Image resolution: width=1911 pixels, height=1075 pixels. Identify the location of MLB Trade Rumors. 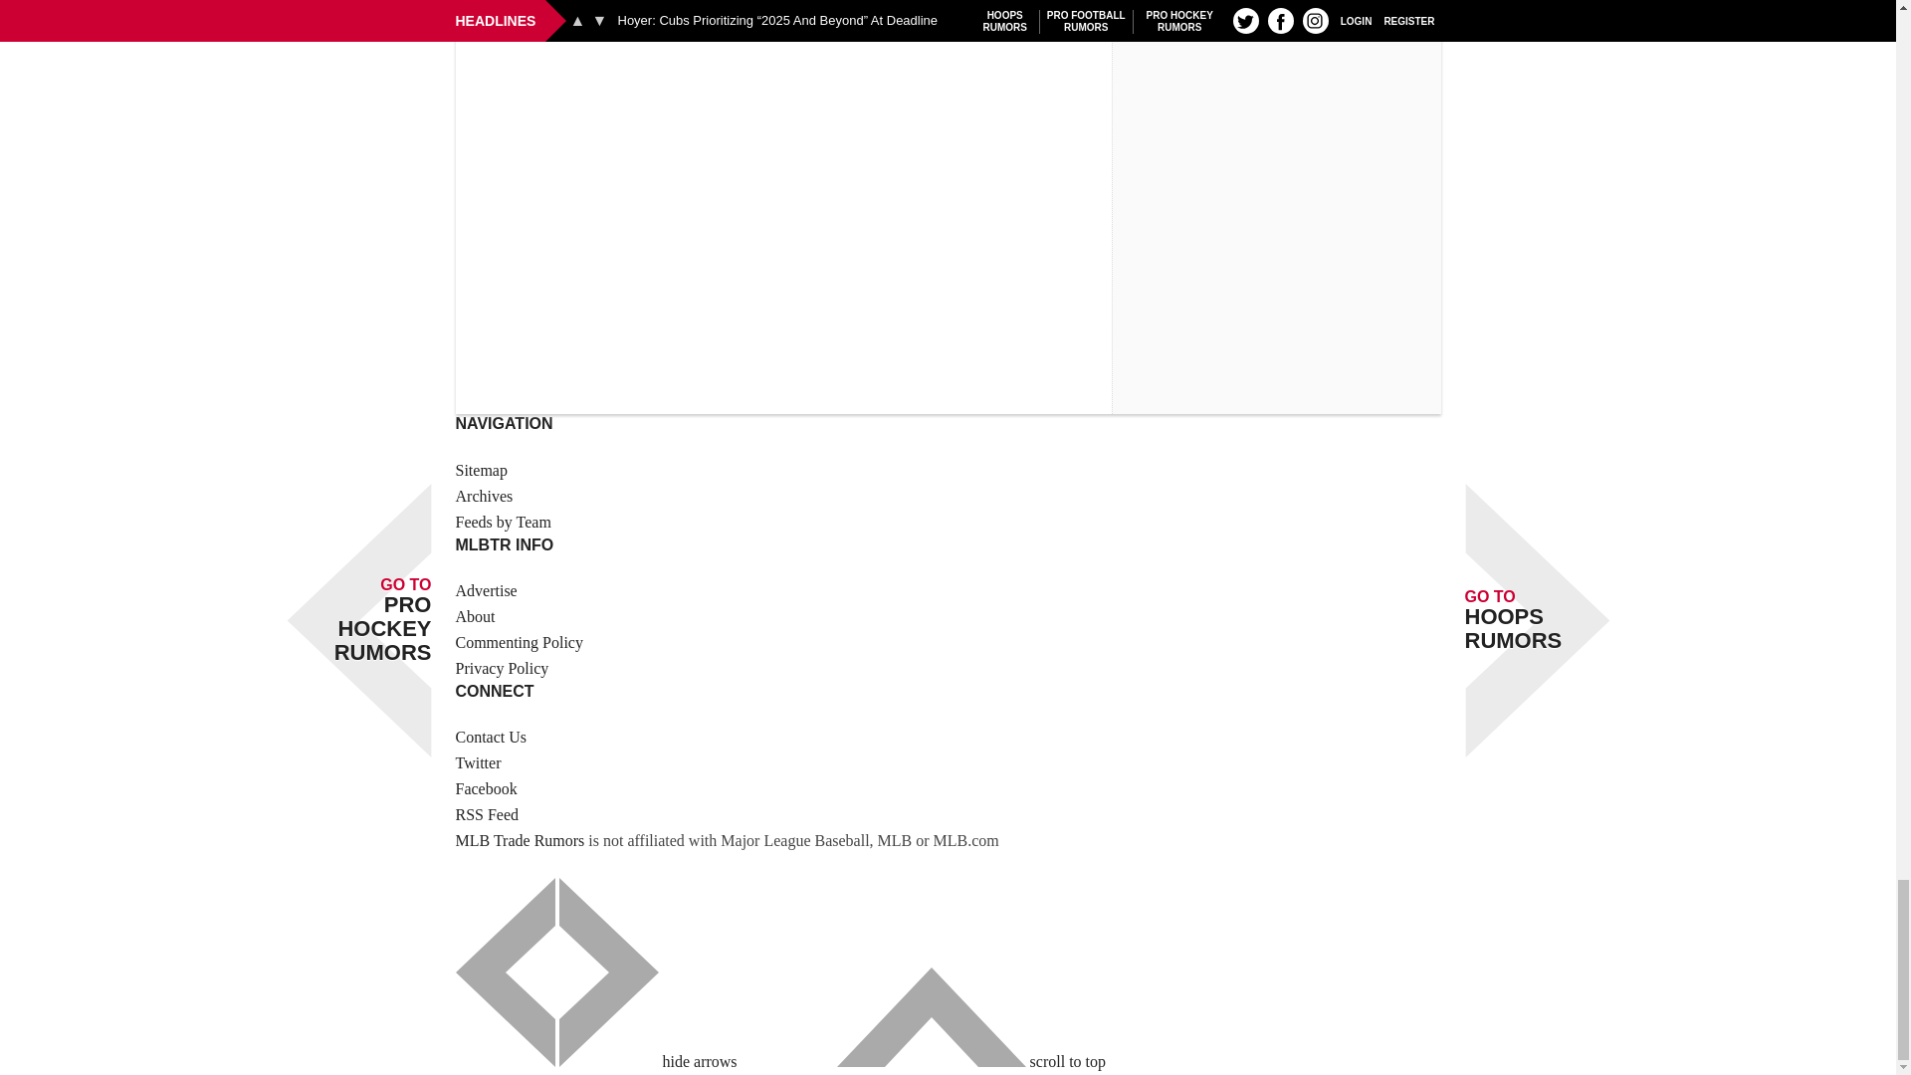
(520, 840).